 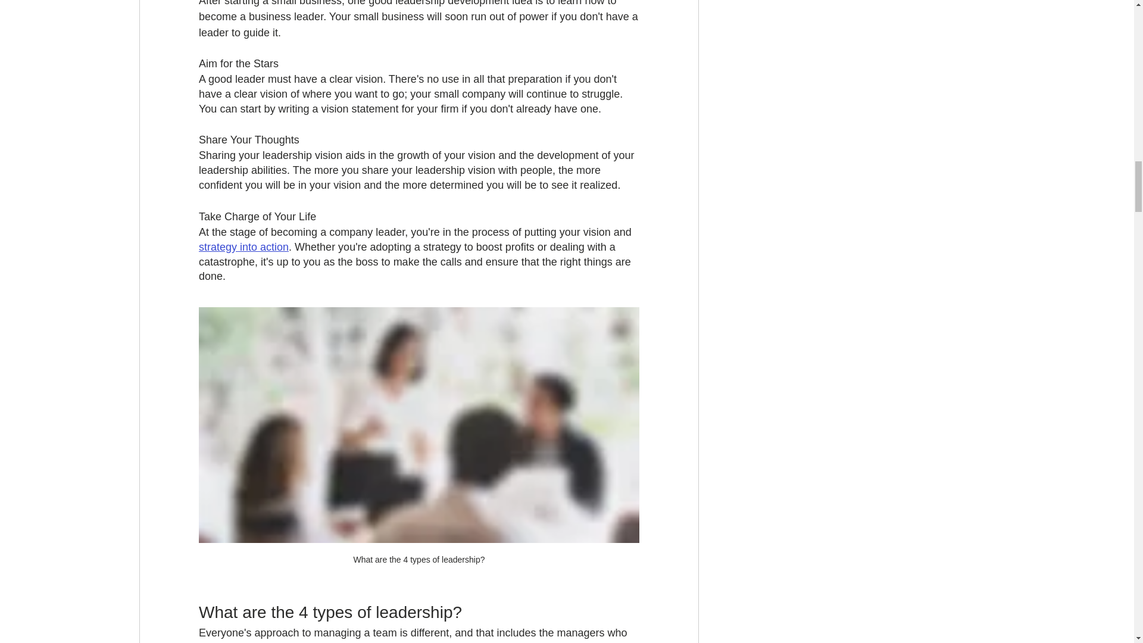 I want to click on strategy into action, so click(x=244, y=247).